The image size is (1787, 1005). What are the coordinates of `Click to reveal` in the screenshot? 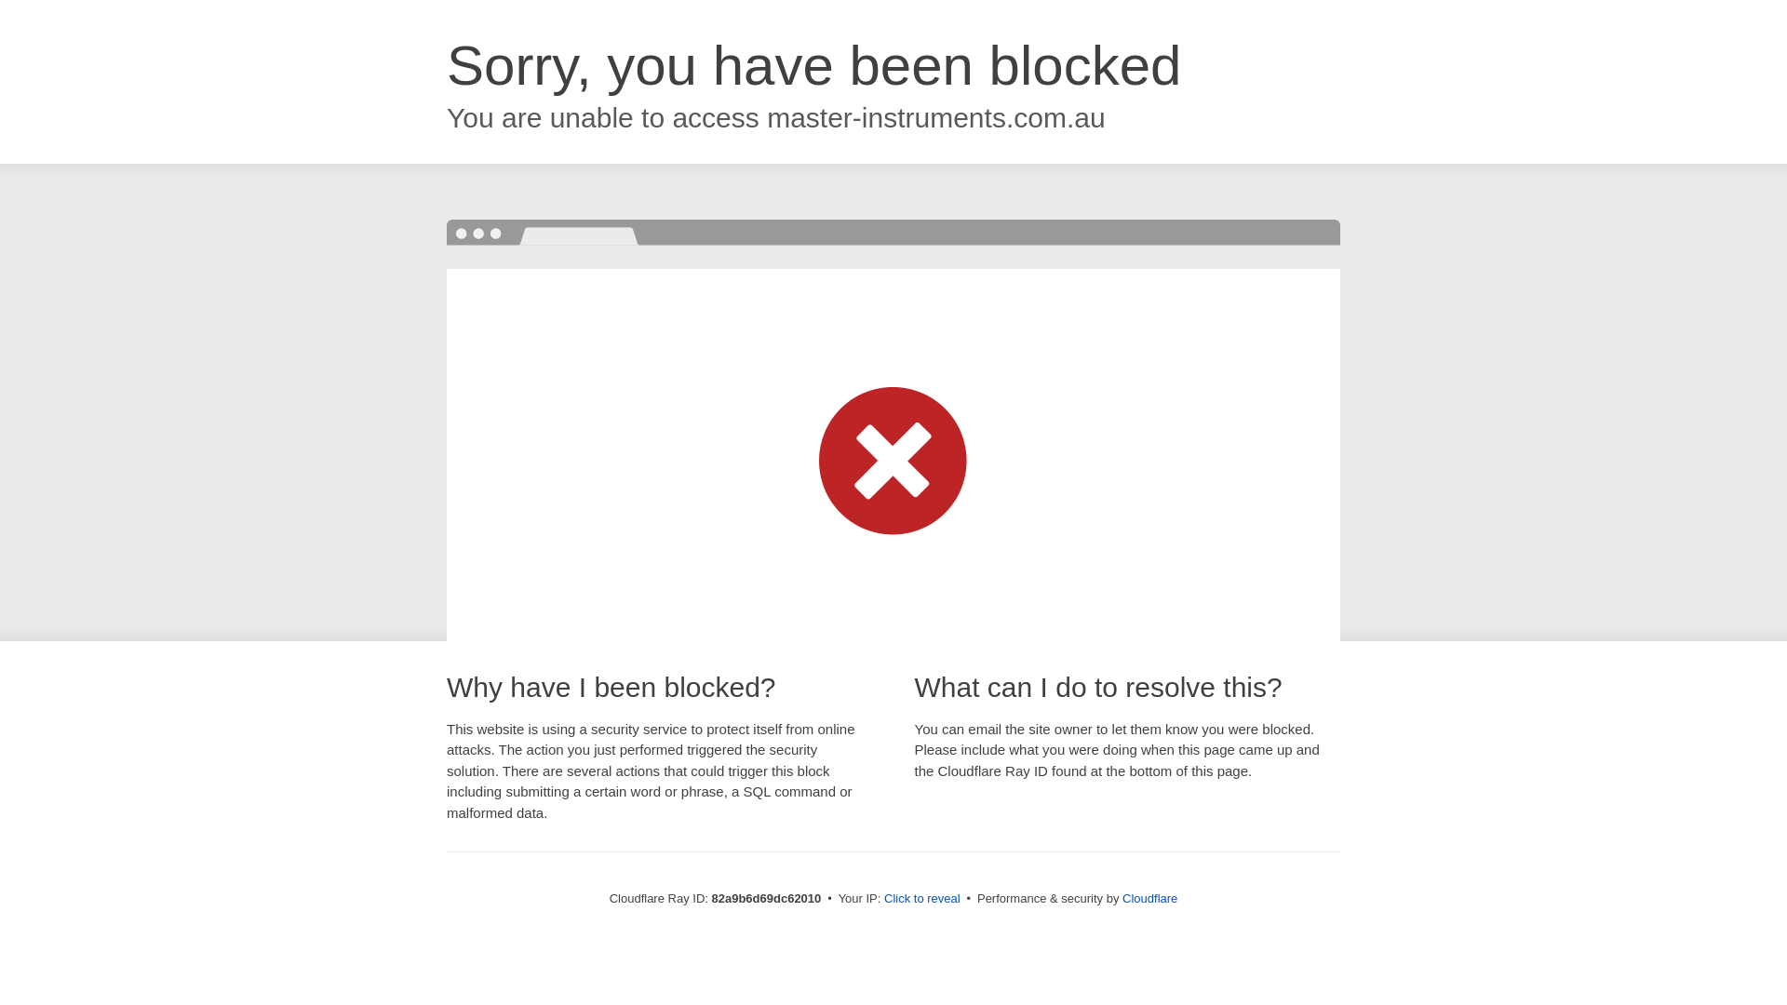 It's located at (922, 899).